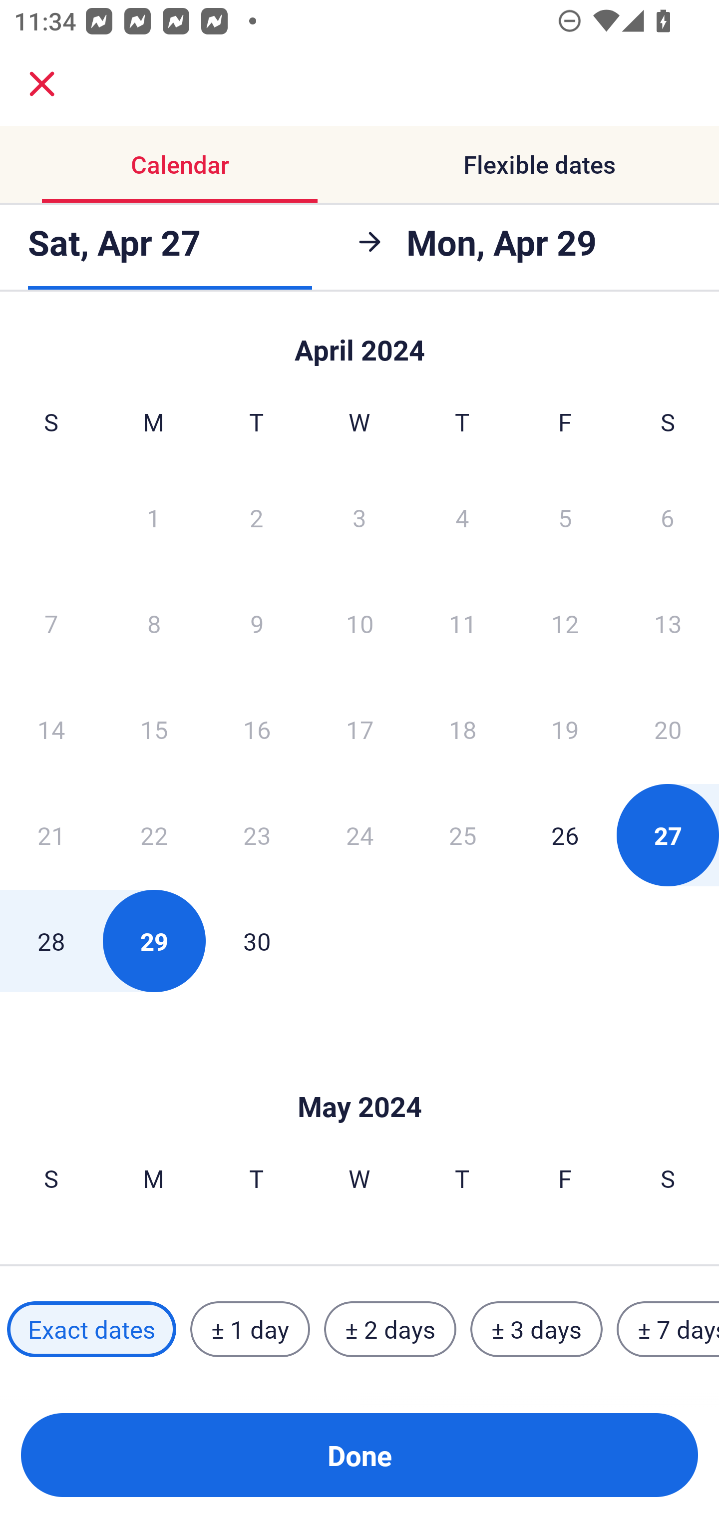  Describe the element at coordinates (257, 941) in the screenshot. I see `30 Tuesday, April 30, 2024` at that location.